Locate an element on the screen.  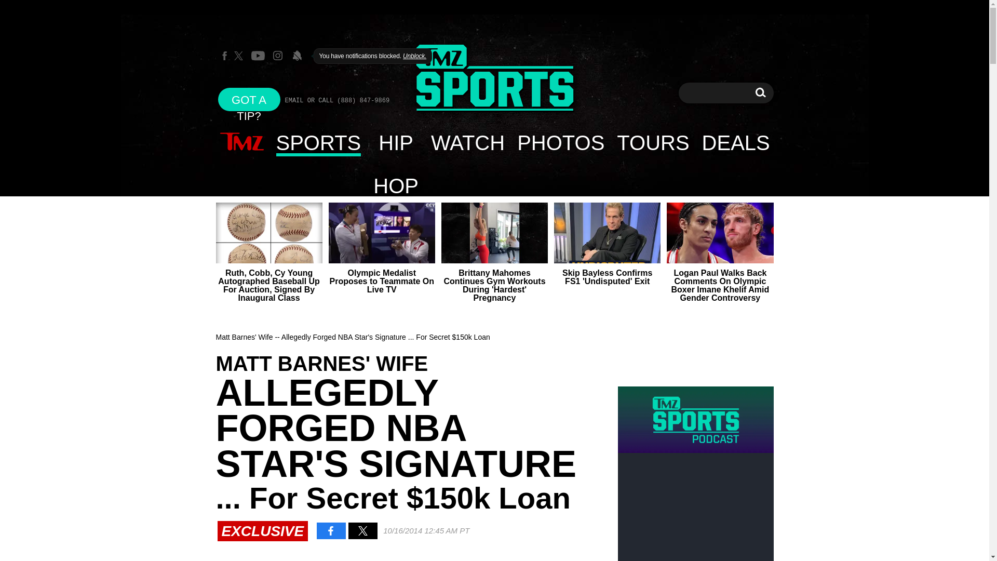
HIP HOP is located at coordinates (396, 142).